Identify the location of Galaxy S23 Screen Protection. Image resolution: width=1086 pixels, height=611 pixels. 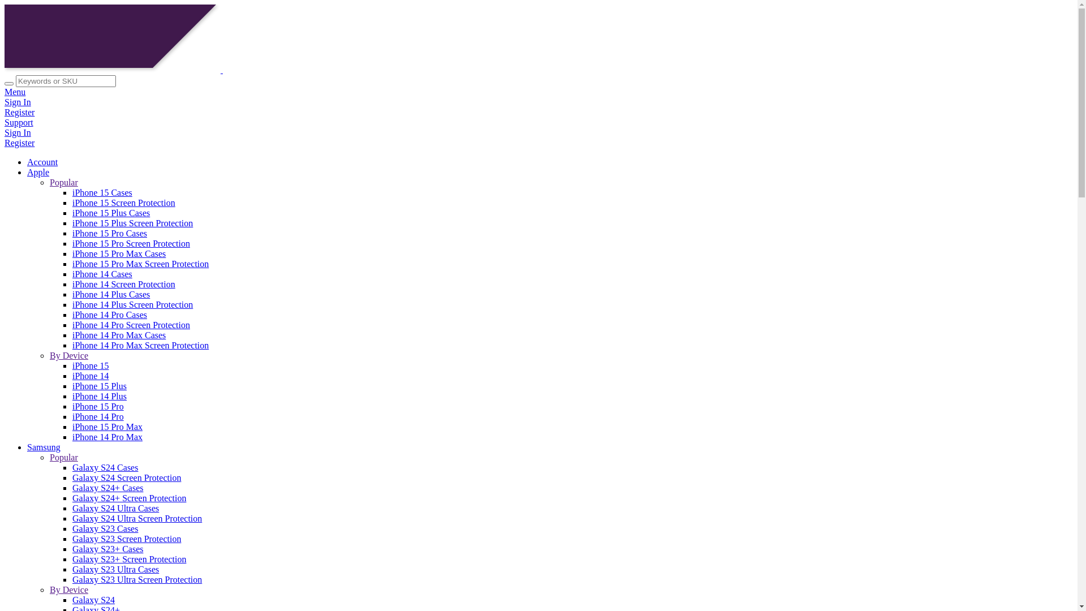
(127, 539).